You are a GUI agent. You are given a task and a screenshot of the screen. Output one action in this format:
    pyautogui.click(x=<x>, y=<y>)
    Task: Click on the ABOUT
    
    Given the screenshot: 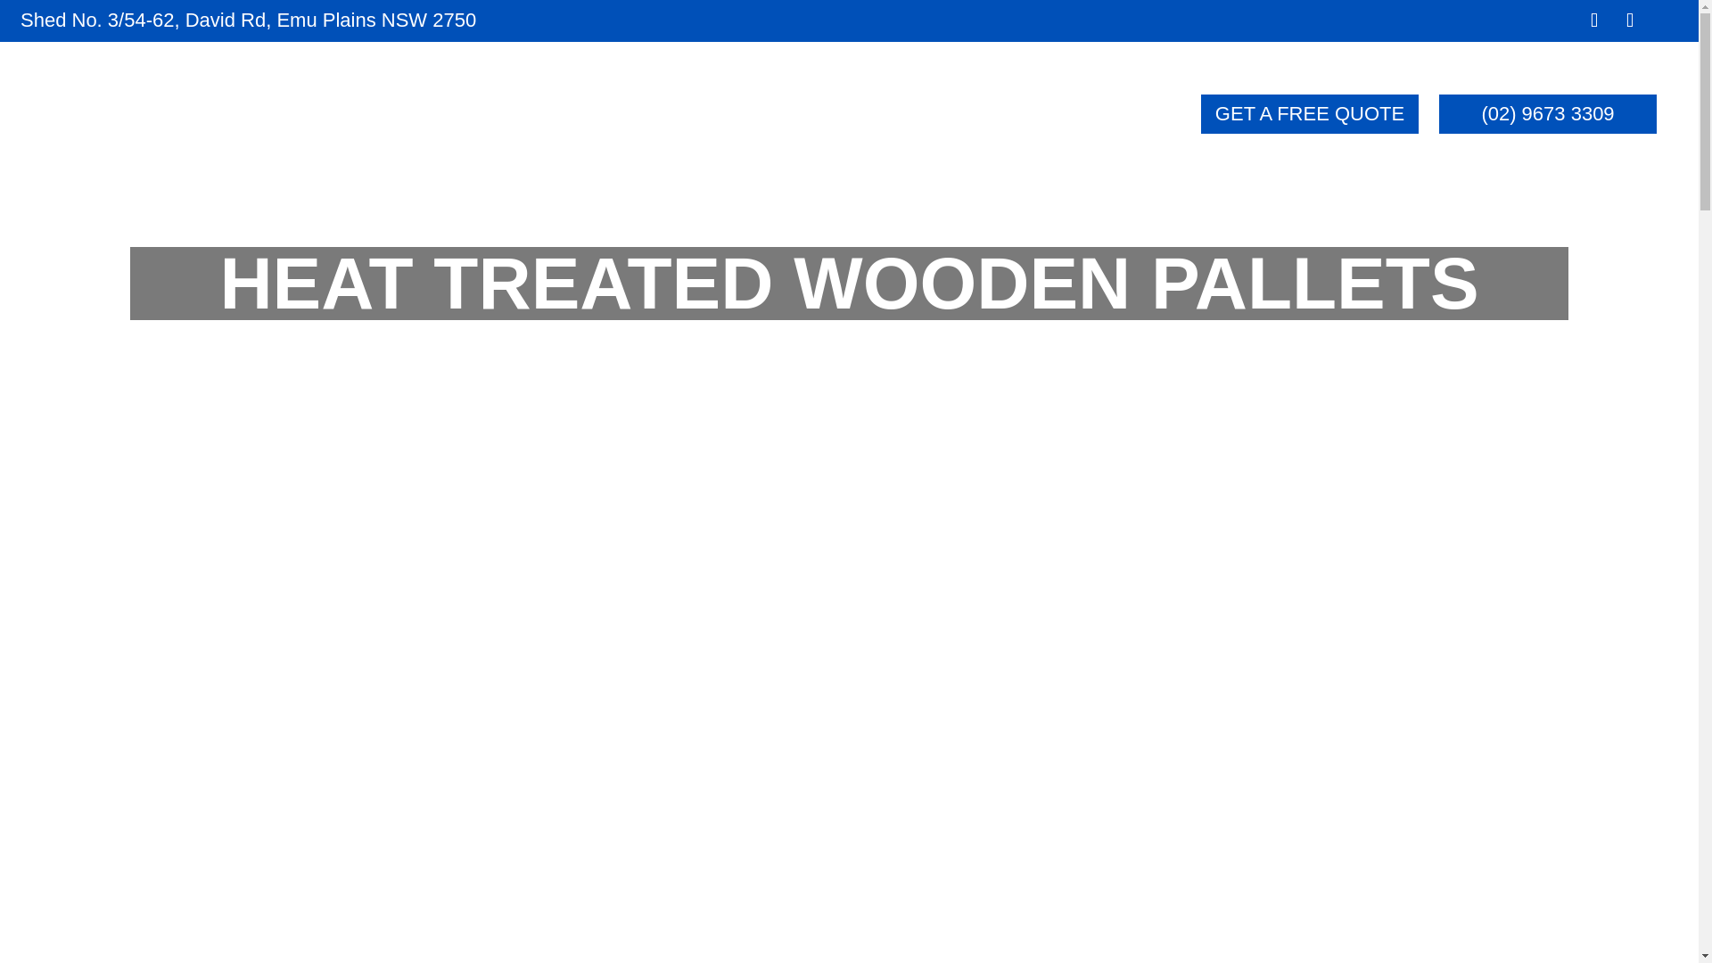 What is the action you would take?
    pyautogui.click(x=530, y=118)
    